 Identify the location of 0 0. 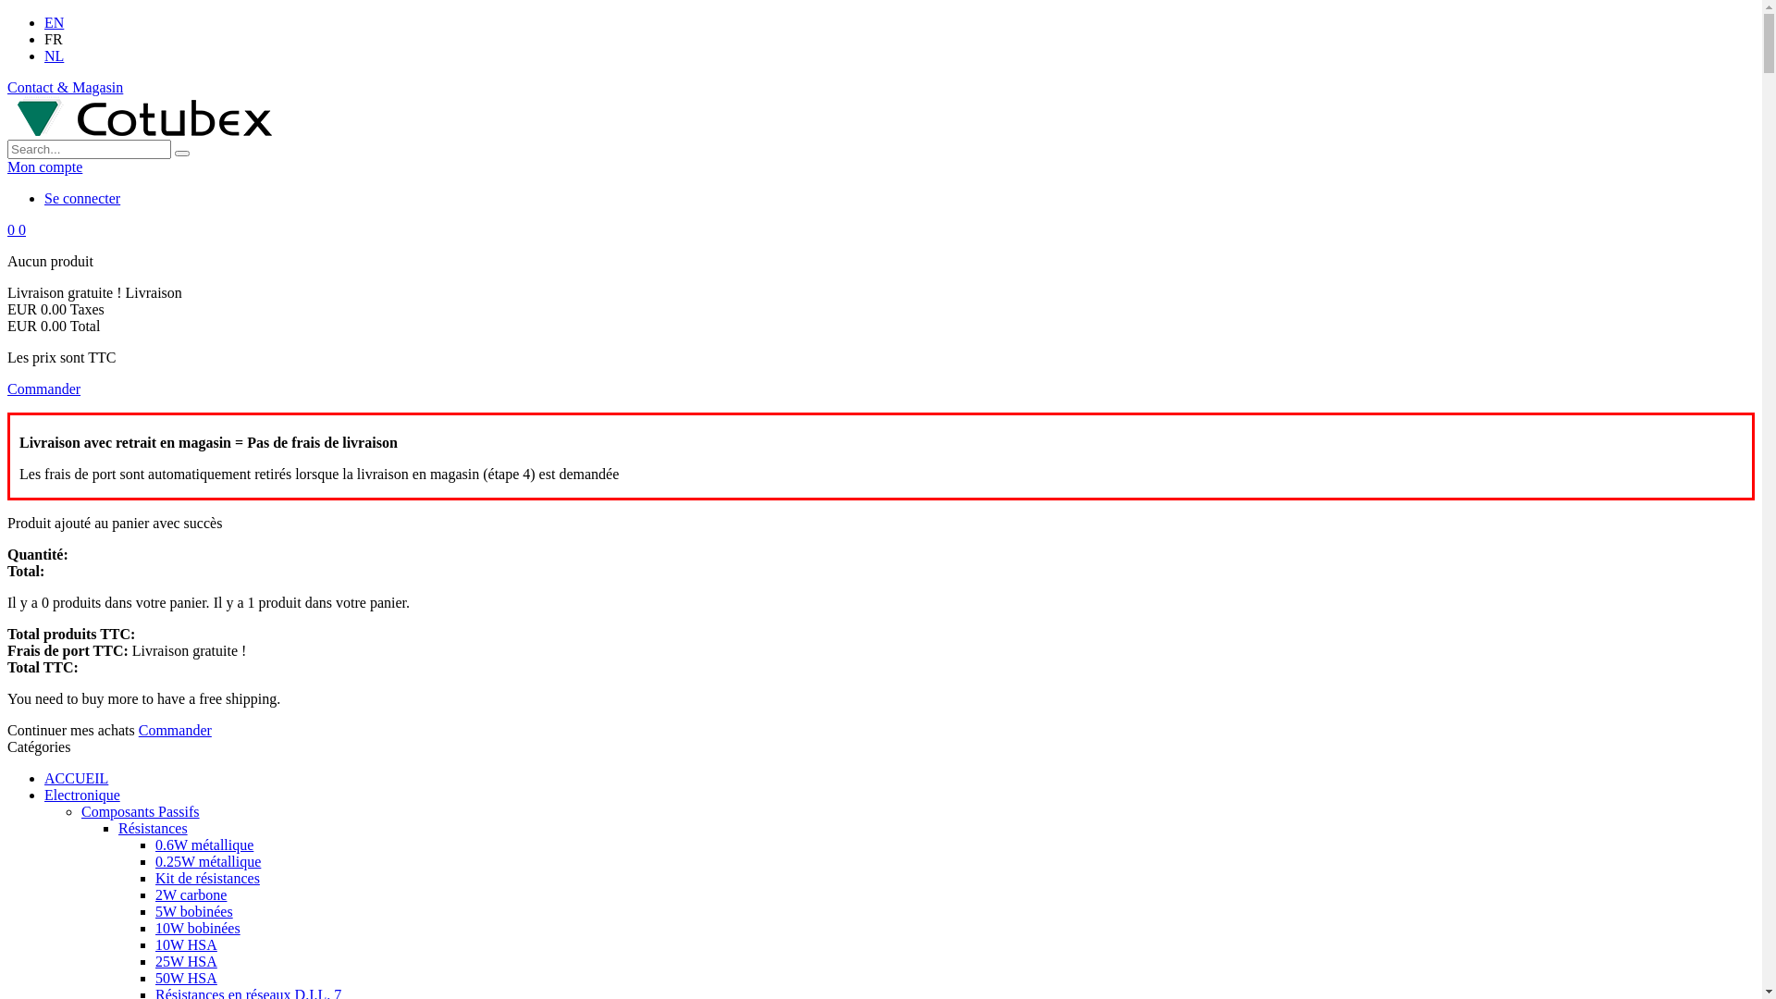
(17, 229).